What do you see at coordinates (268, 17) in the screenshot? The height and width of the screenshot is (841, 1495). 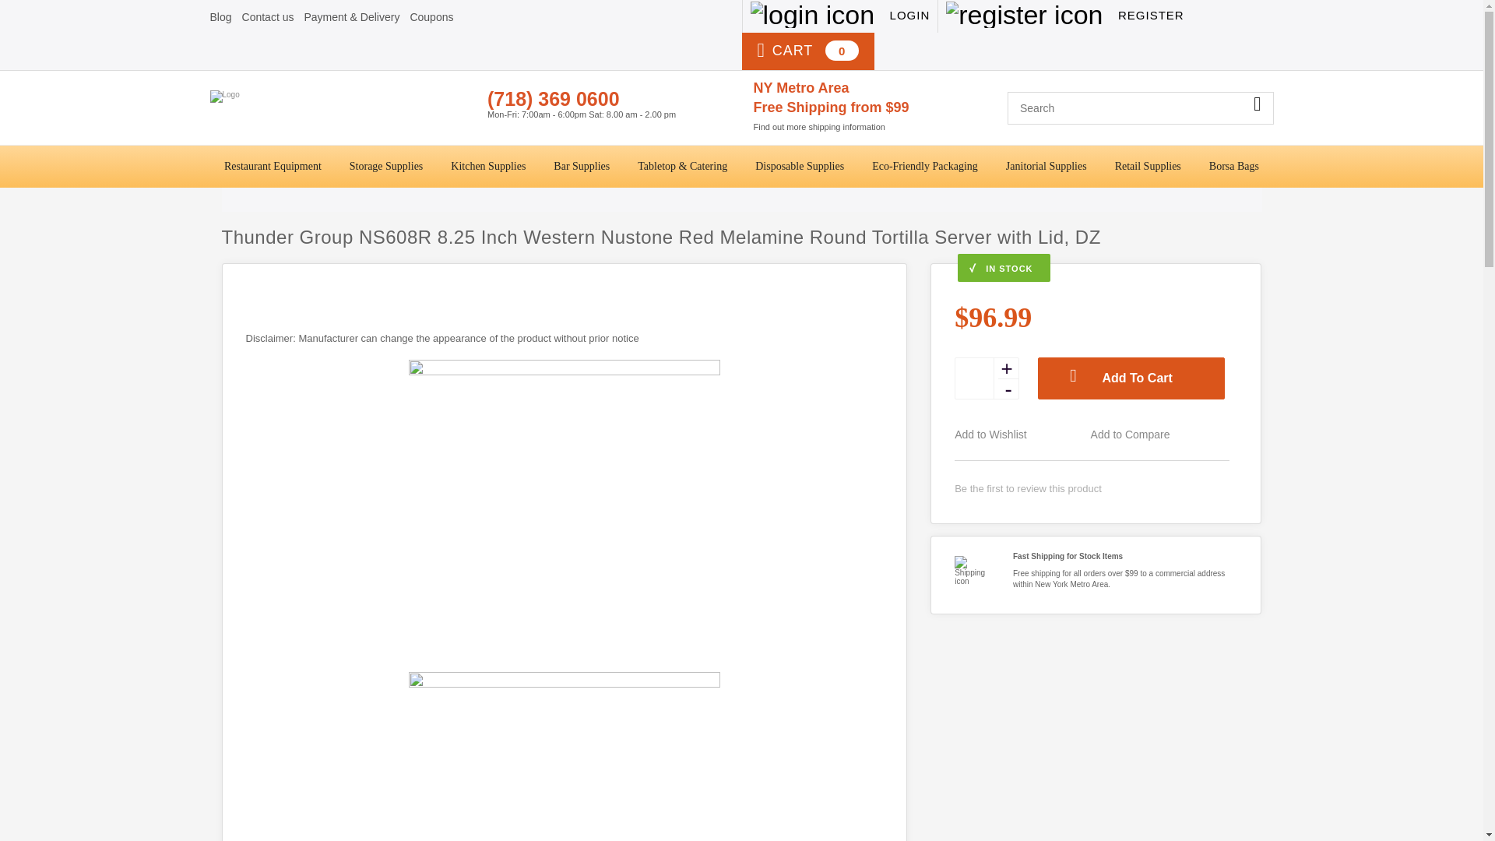 I see `Contact us` at bounding box center [268, 17].